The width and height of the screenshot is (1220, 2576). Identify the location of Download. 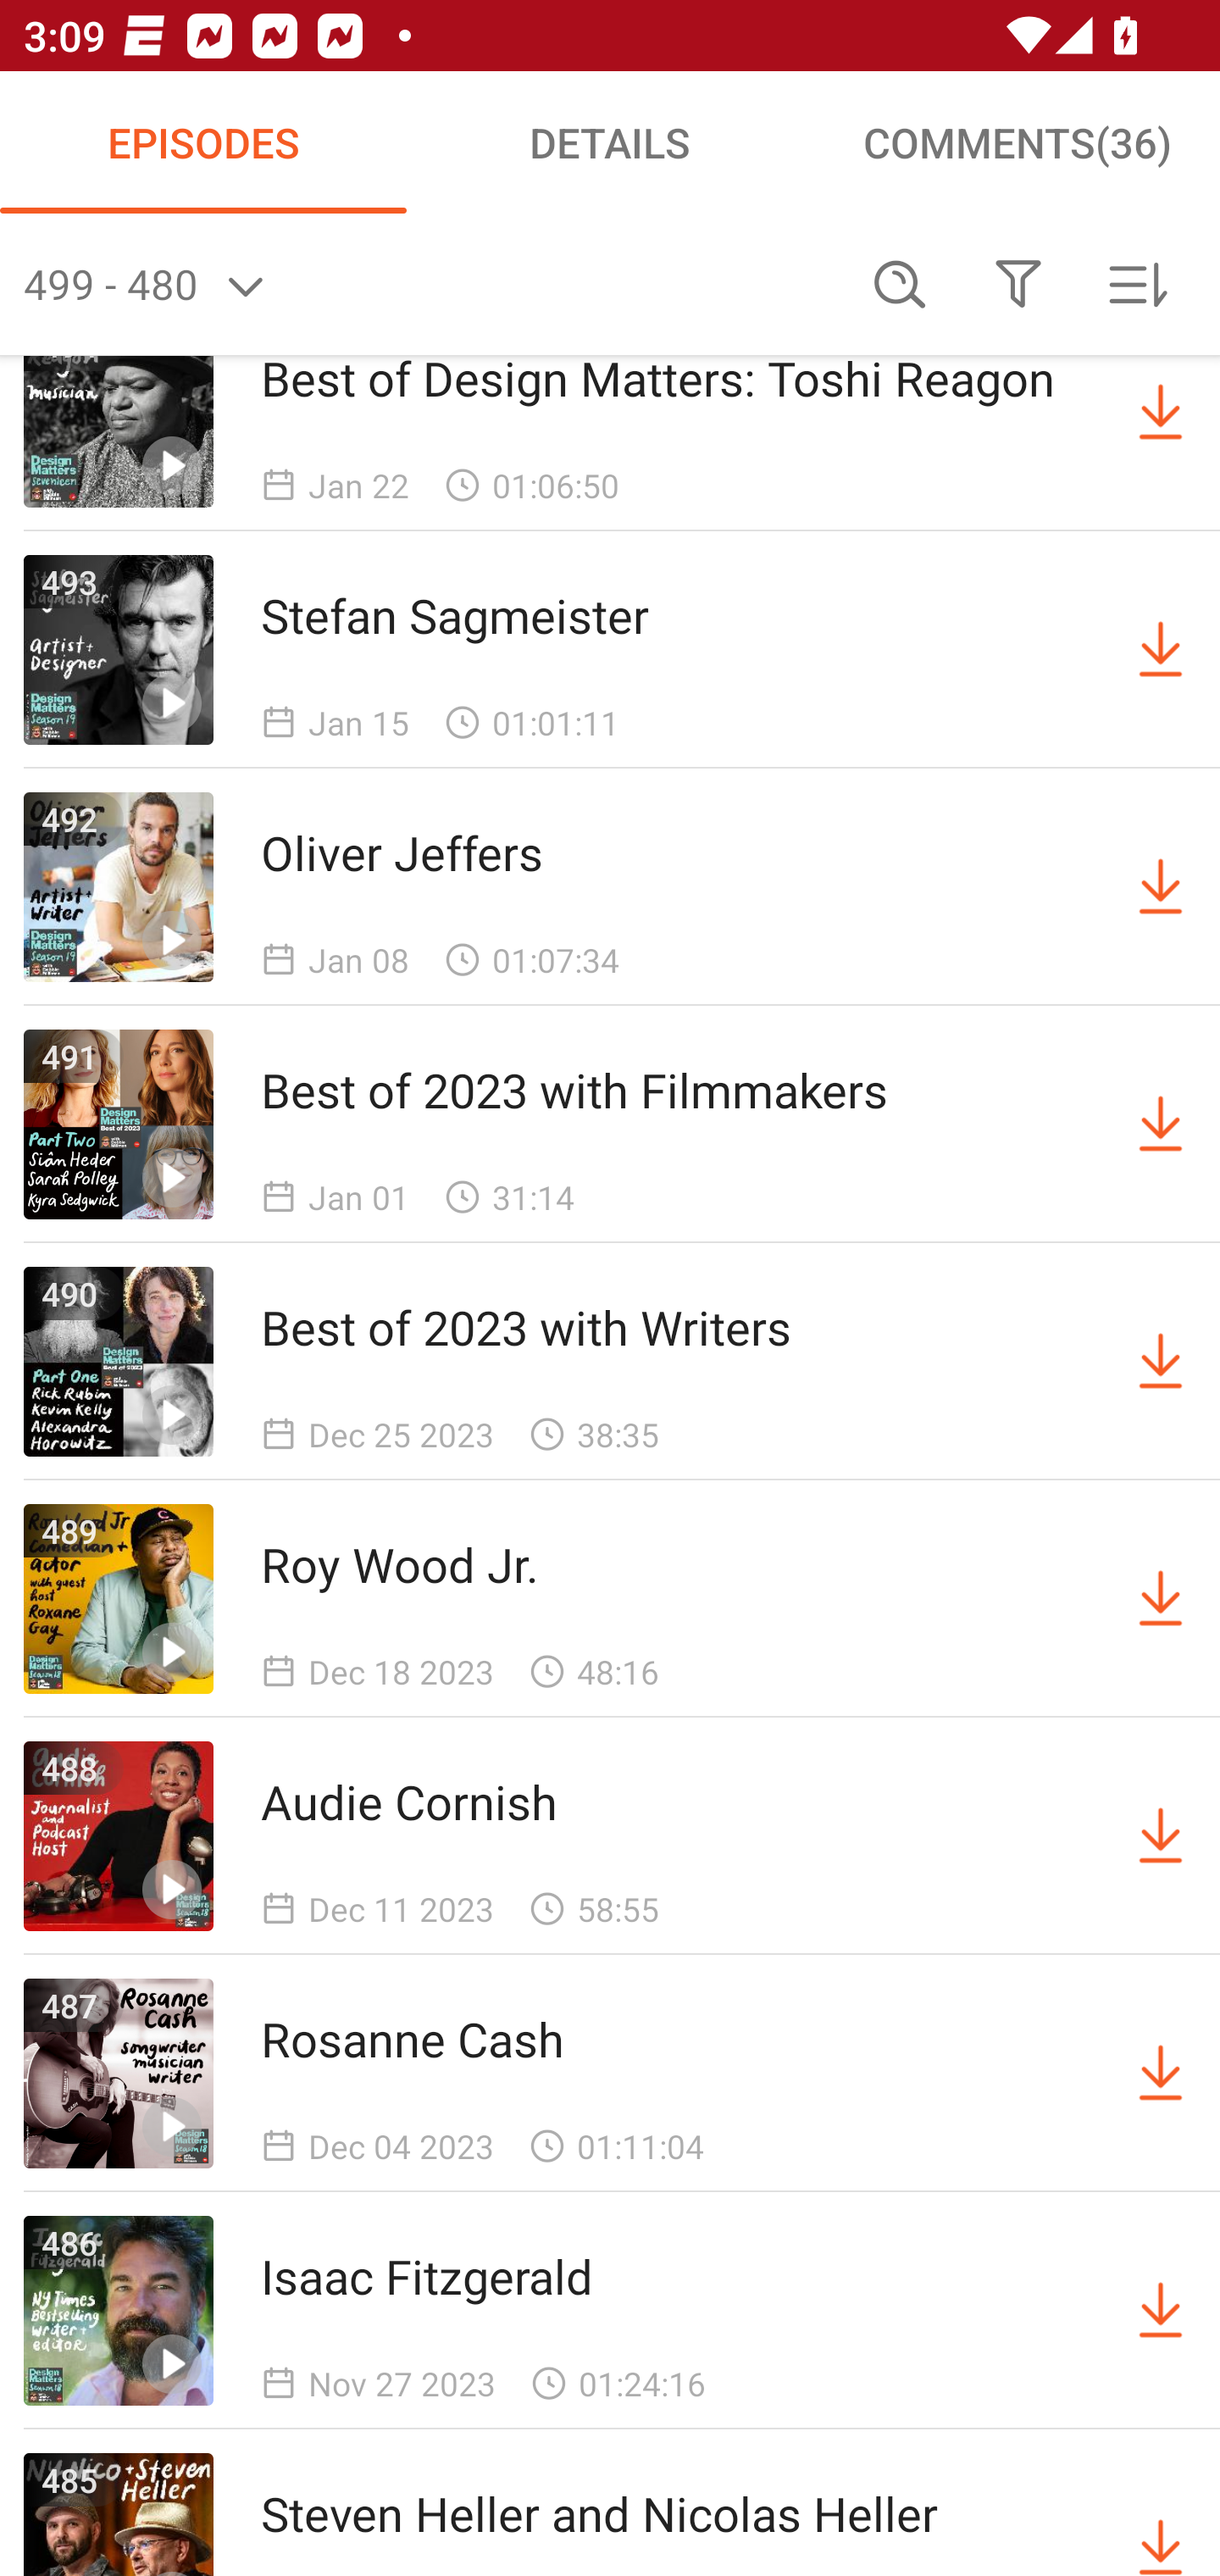
(1161, 1361).